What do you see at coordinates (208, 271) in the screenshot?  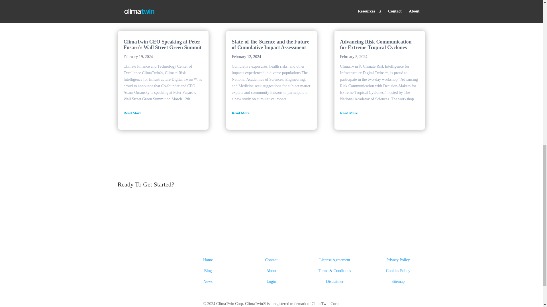 I see `Blog` at bounding box center [208, 271].